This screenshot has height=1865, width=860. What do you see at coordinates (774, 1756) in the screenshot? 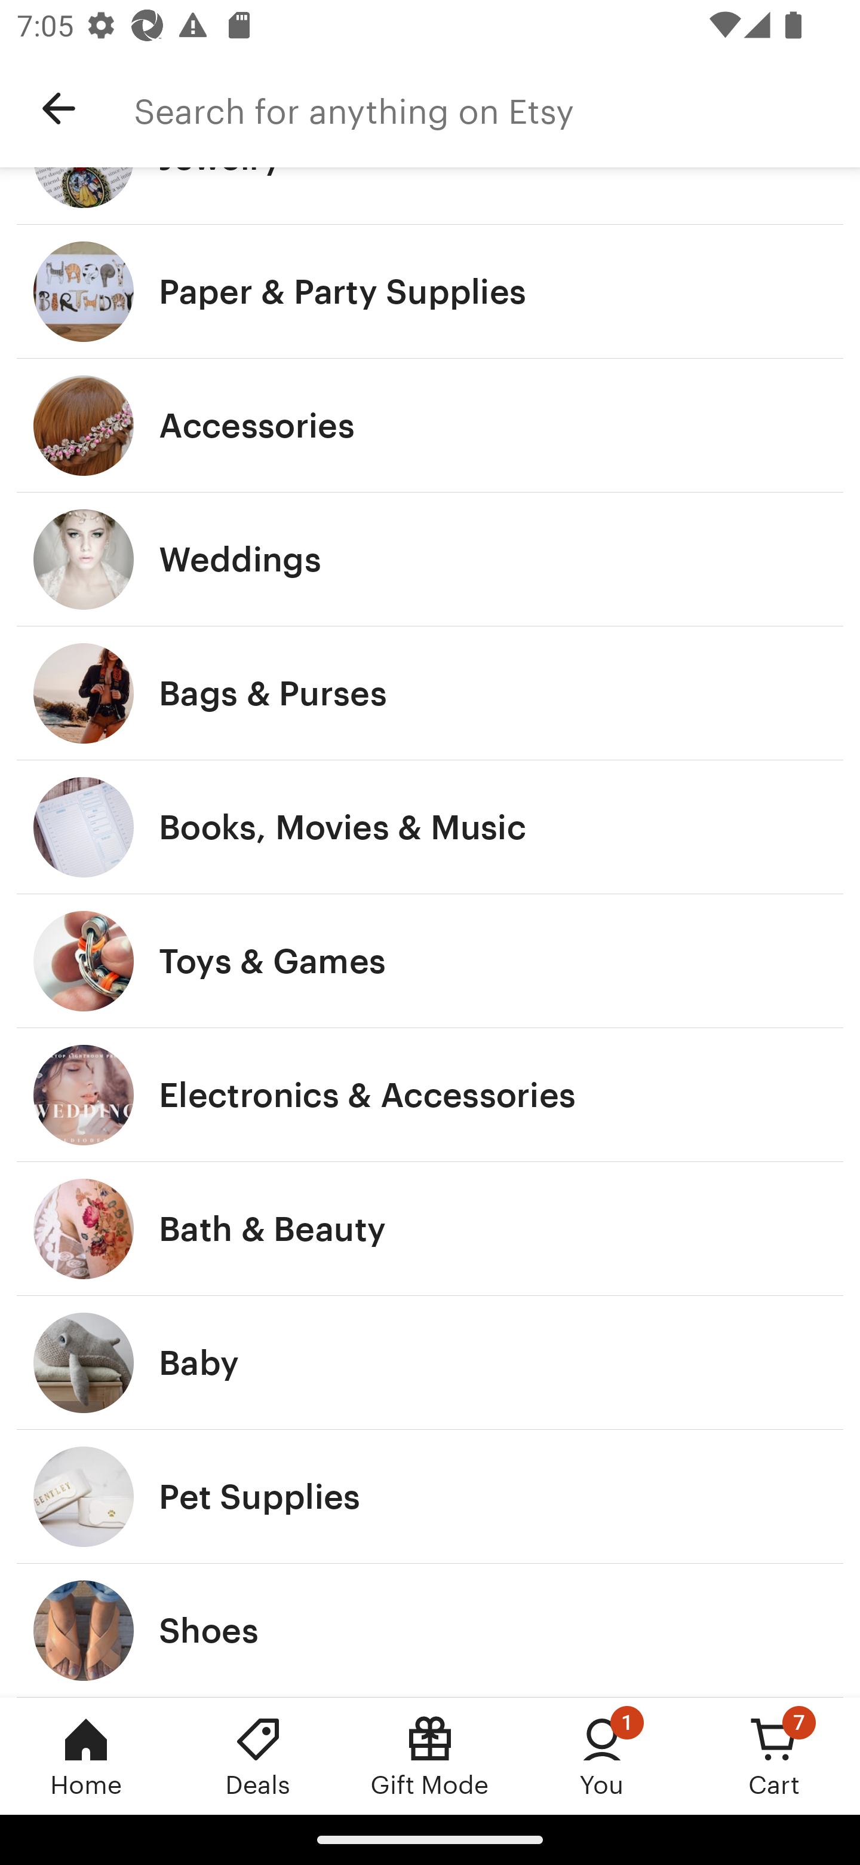
I see `Cart, 7 new notifications Cart` at bounding box center [774, 1756].